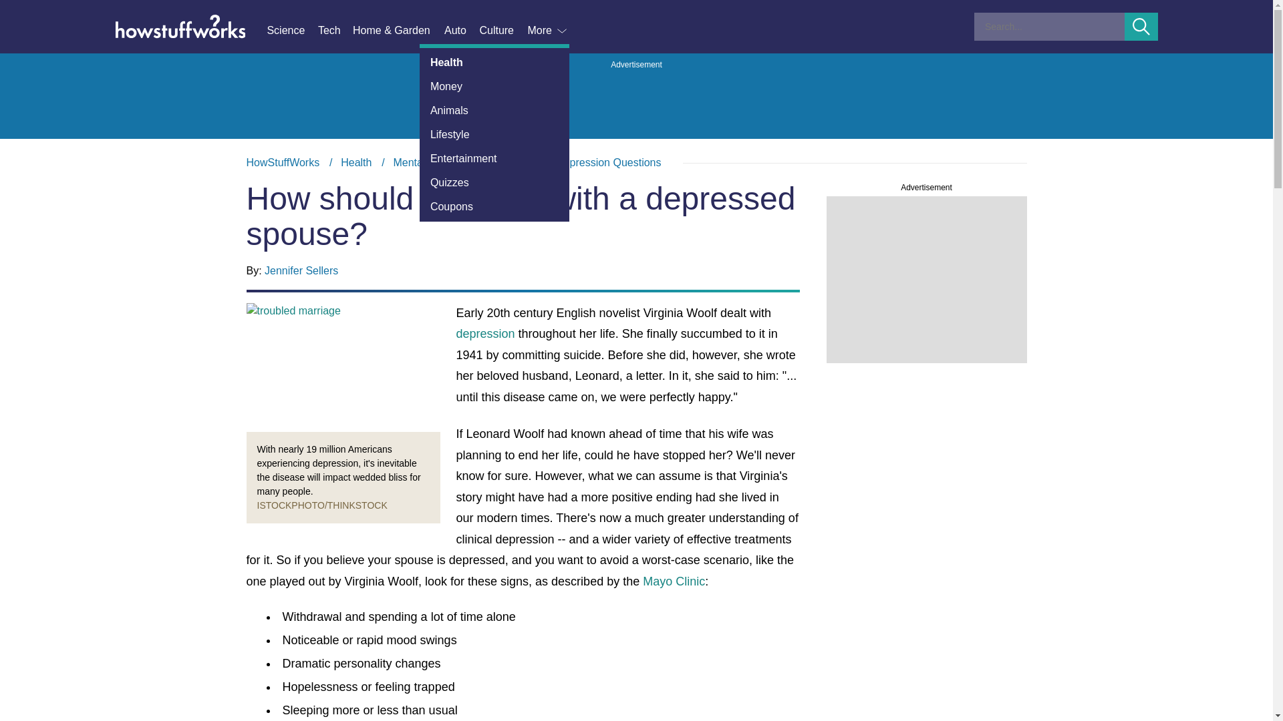  Describe the element at coordinates (291, 31) in the screenshot. I see `Science` at that location.